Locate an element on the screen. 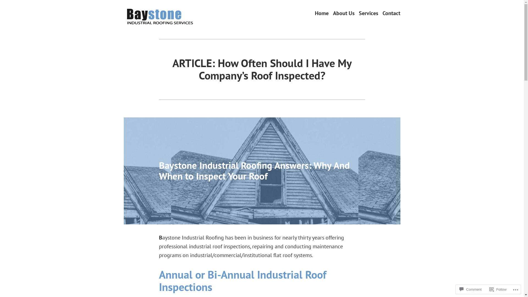 The height and width of the screenshot is (297, 528). Home is located at coordinates (321, 13).